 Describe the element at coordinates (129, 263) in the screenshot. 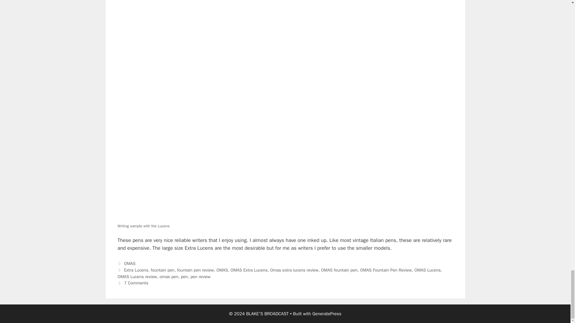

I see `OMAS` at that location.